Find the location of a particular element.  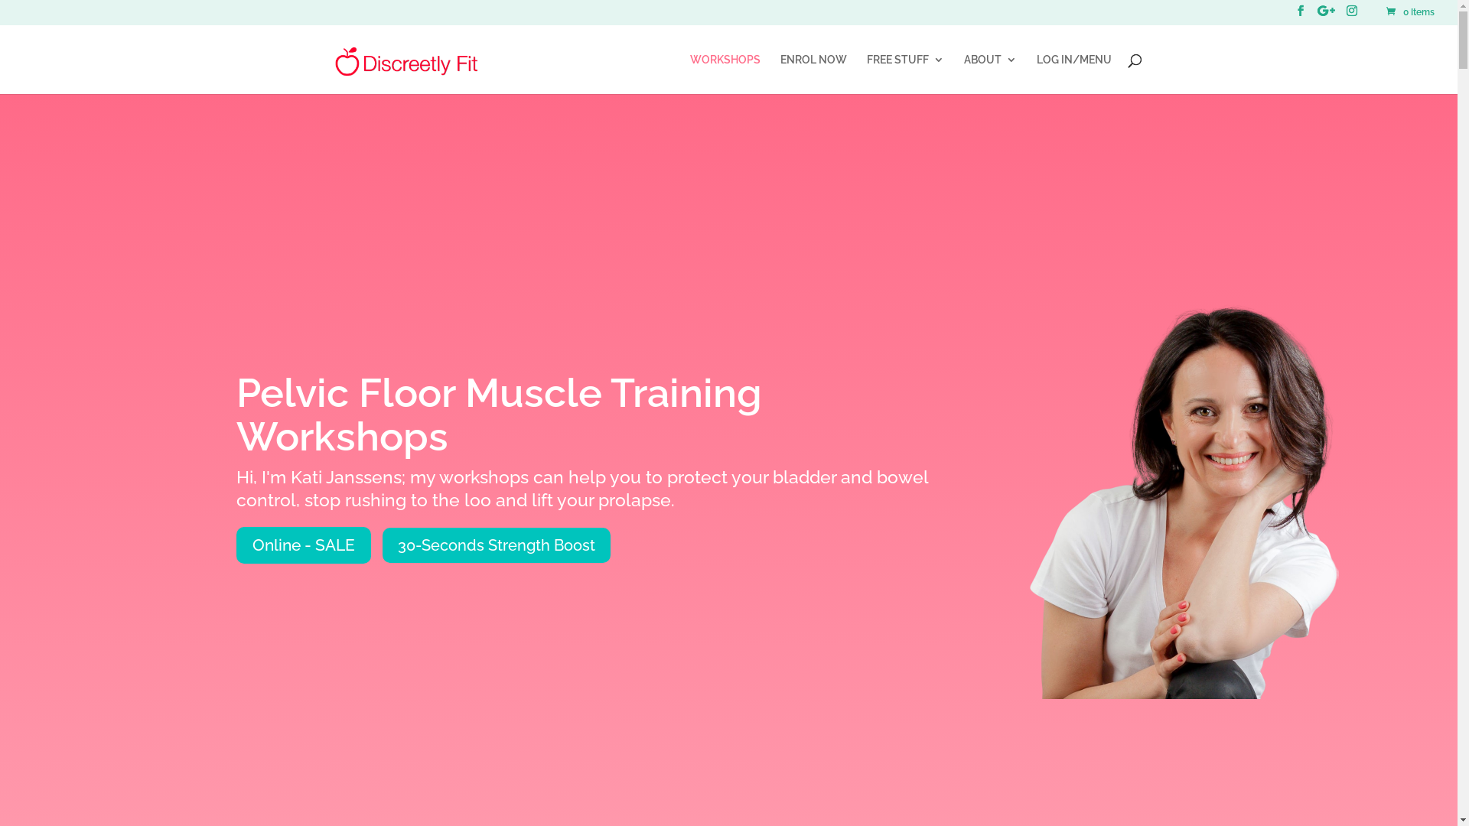

FREE STUFF is located at coordinates (904, 73).